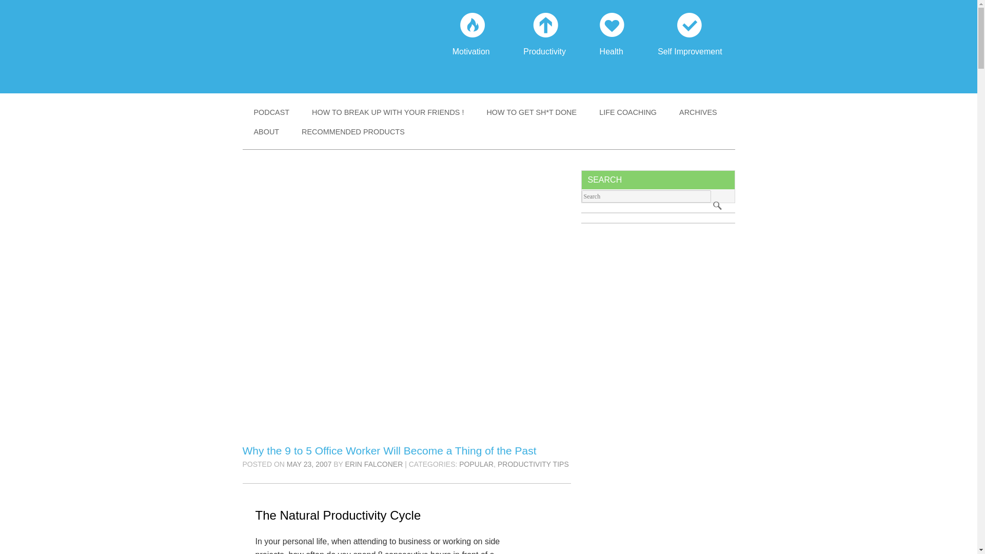 This screenshot has height=554, width=985. What do you see at coordinates (533, 464) in the screenshot?
I see `View all posts in productivity tips` at bounding box center [533, 464].